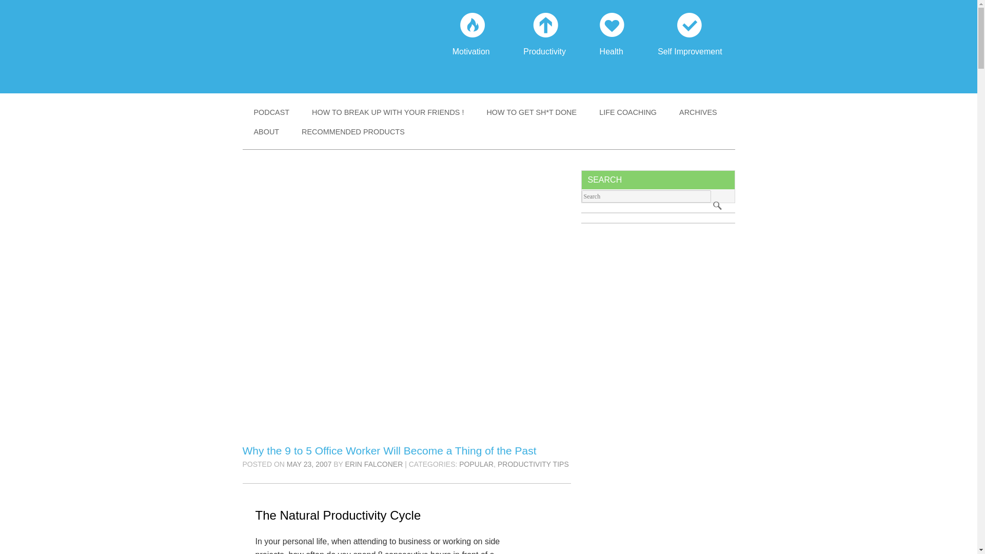 This screenshot has height=554, width=985. What do you see at coordinates (533, 464) in the screenshot?
I see `View all posts in productivity tips` at bounding box center [533, 464].